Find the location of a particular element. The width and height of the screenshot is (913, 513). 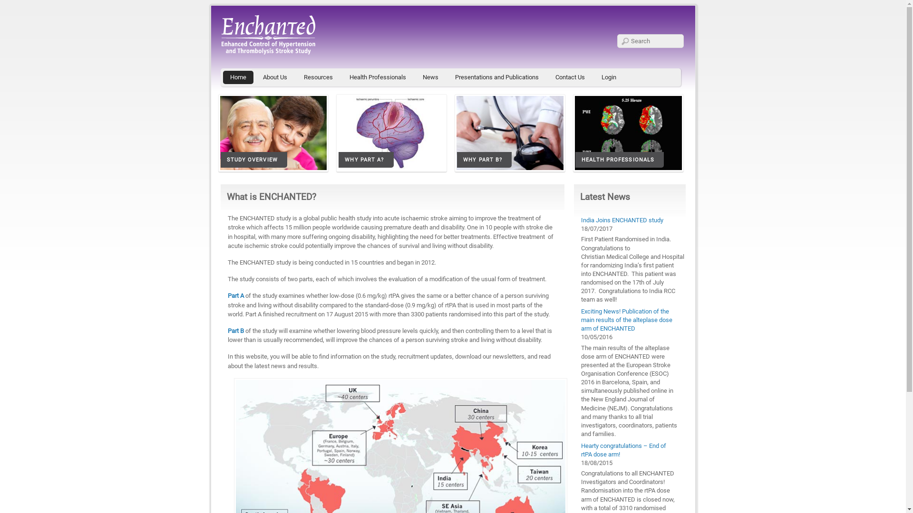

About Us is located at coordinates (275, 77).